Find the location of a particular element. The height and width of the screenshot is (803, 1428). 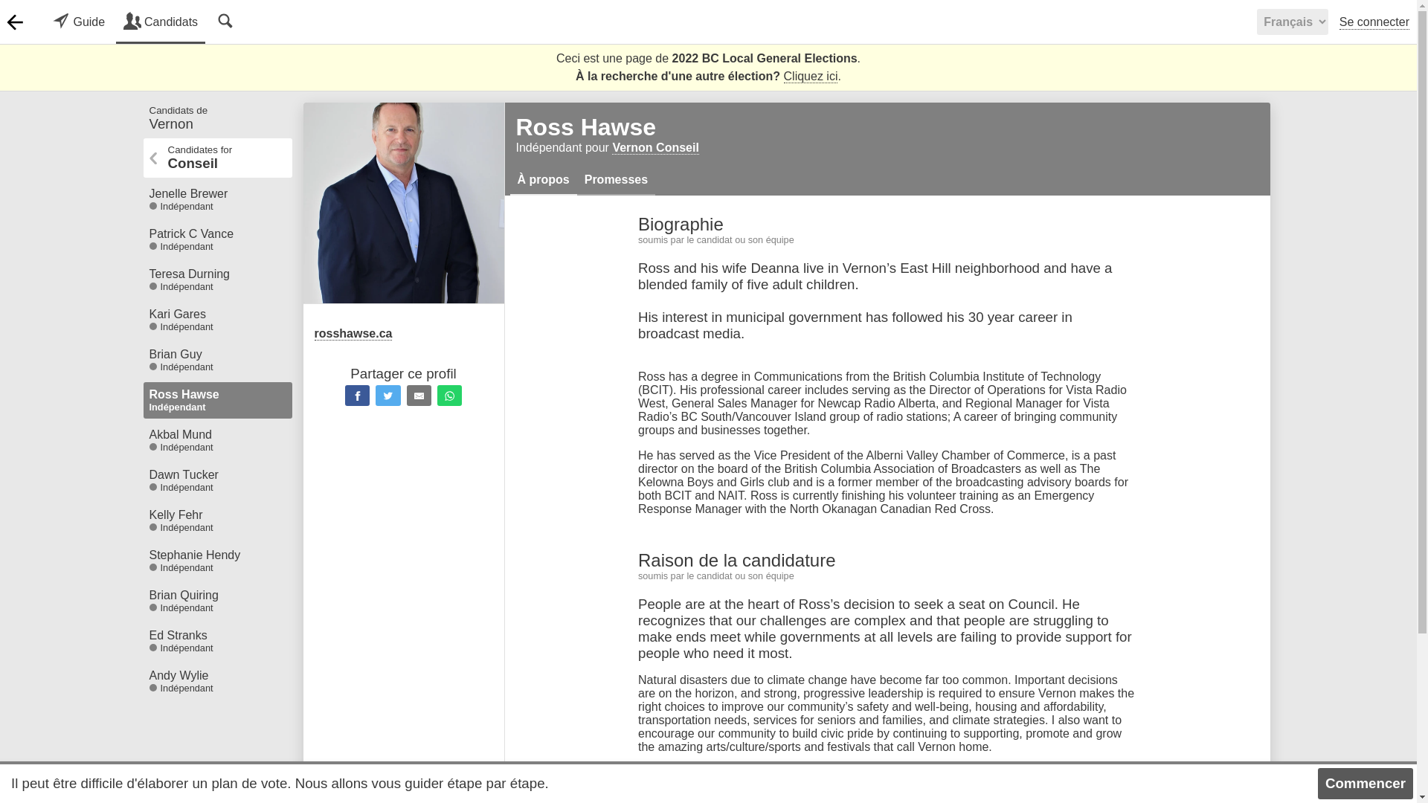

rosshawse.ca is located at coordinates (388, 333).